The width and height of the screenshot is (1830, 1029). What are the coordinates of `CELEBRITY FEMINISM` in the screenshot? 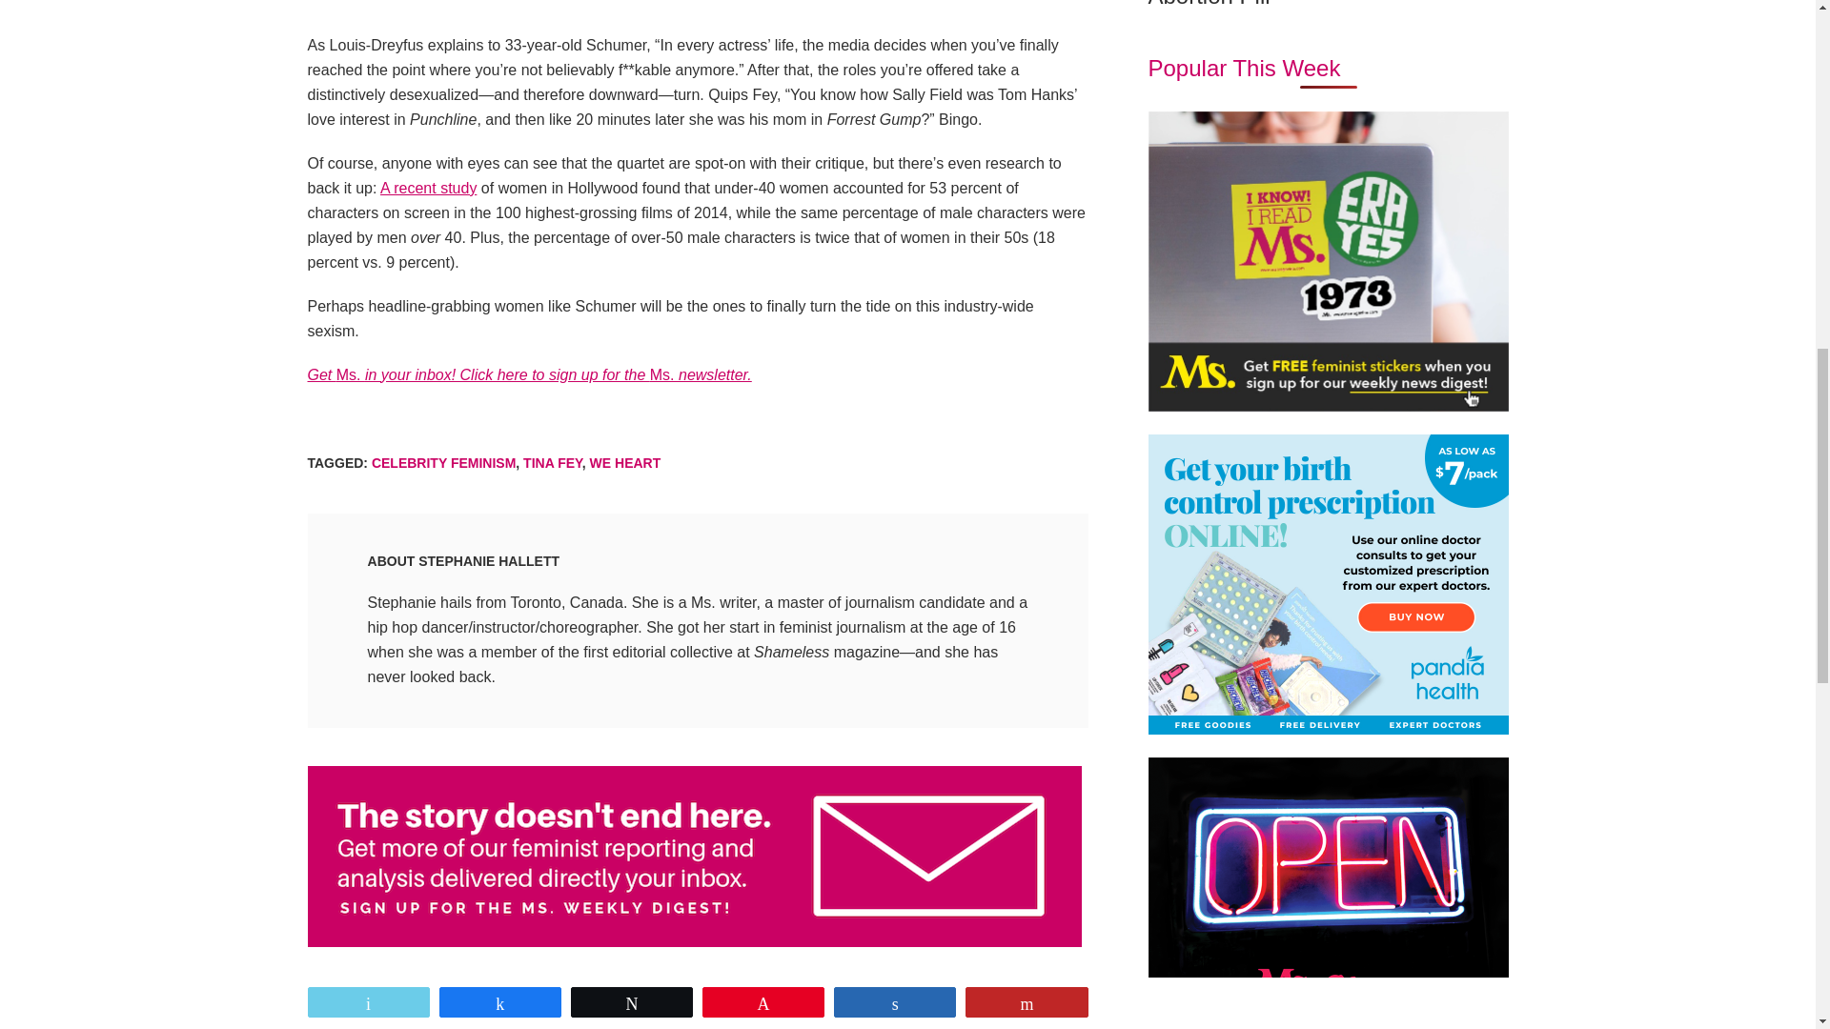 It's located at (443, 463).